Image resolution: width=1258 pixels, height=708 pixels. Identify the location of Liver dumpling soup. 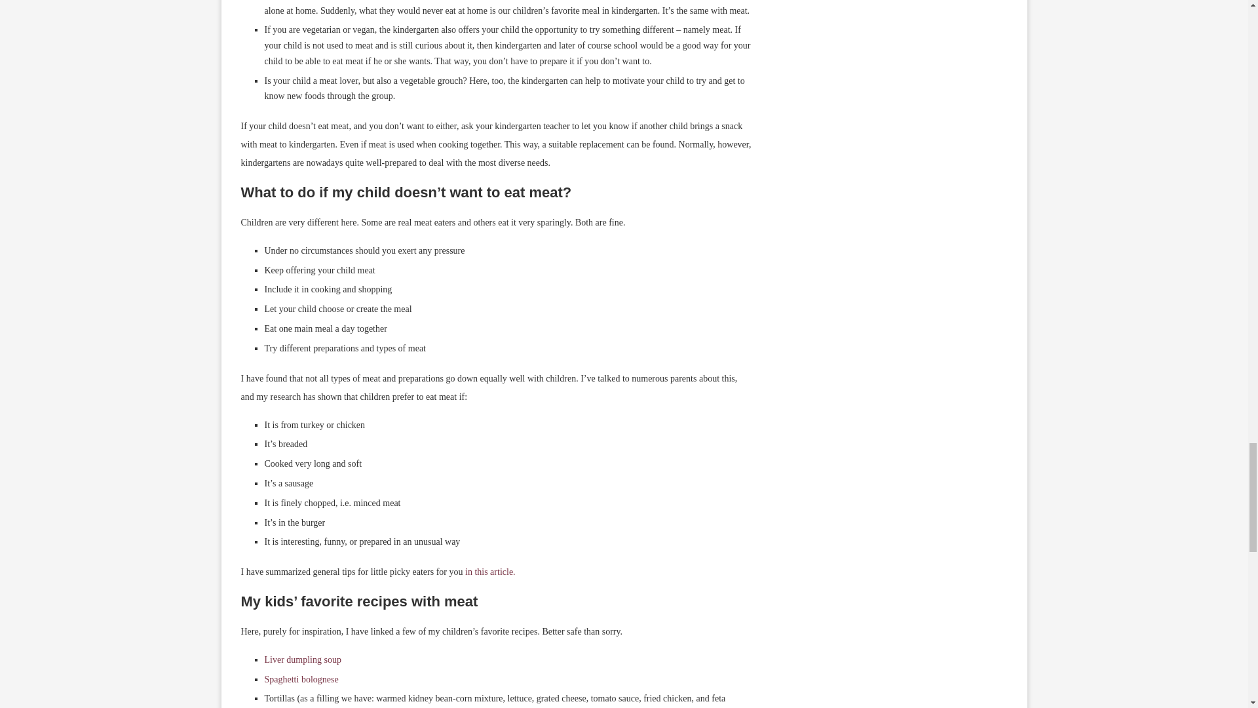
(303, 659).